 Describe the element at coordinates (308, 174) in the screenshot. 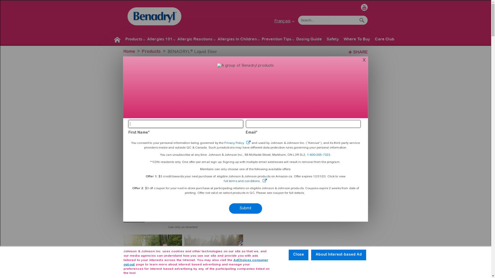

I see `FAQs` at that location.